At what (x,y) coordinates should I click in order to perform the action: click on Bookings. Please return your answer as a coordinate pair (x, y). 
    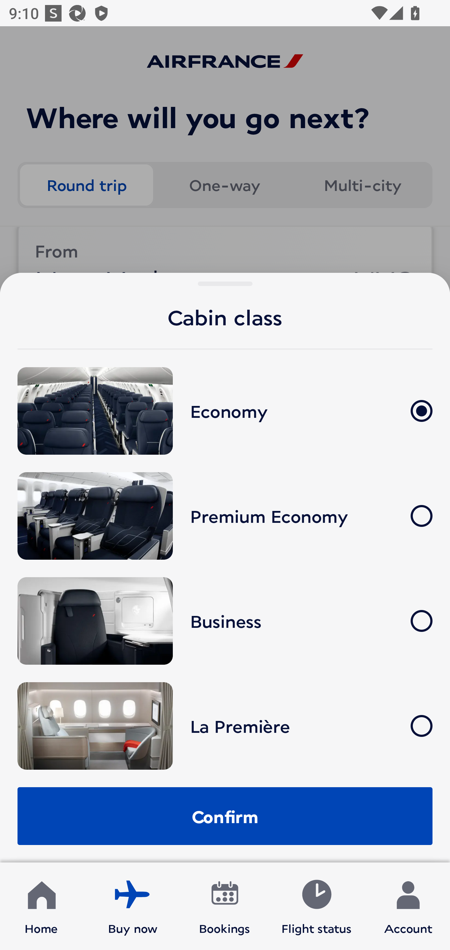
    Looking at the image, I should click on (225, 906).